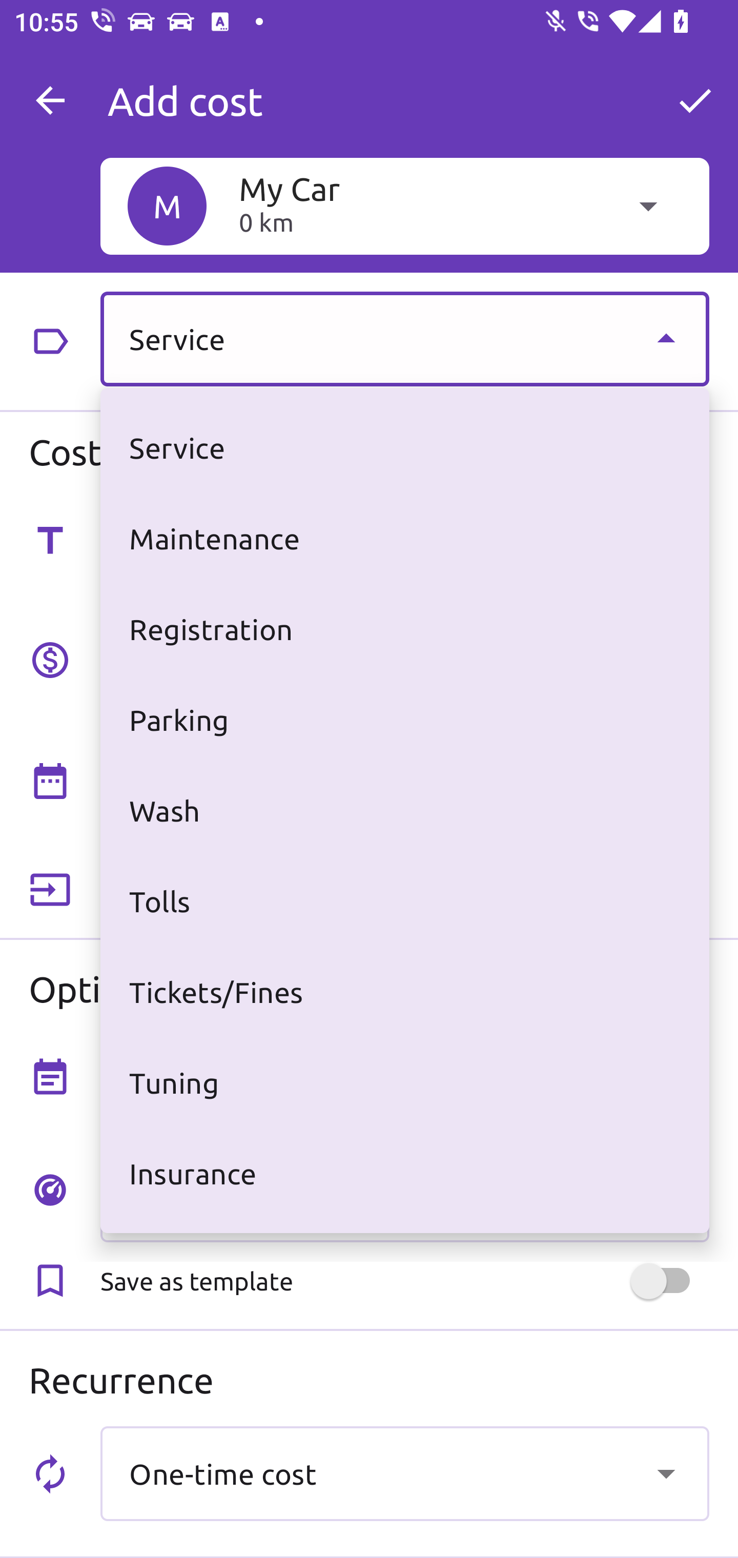  What do you see at coordinates (695, 100) in the screenshot?
I see `OK` at bounding box center [695, 100].